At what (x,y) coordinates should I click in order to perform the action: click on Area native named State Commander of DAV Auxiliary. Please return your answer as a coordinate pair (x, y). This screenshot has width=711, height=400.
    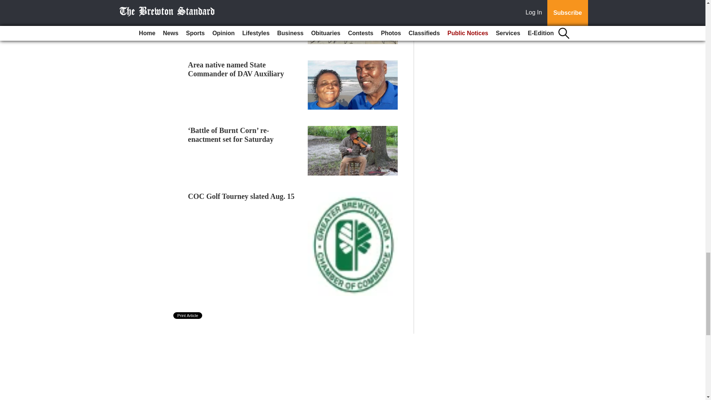
    Looking at the image, I should click on (236, 69).